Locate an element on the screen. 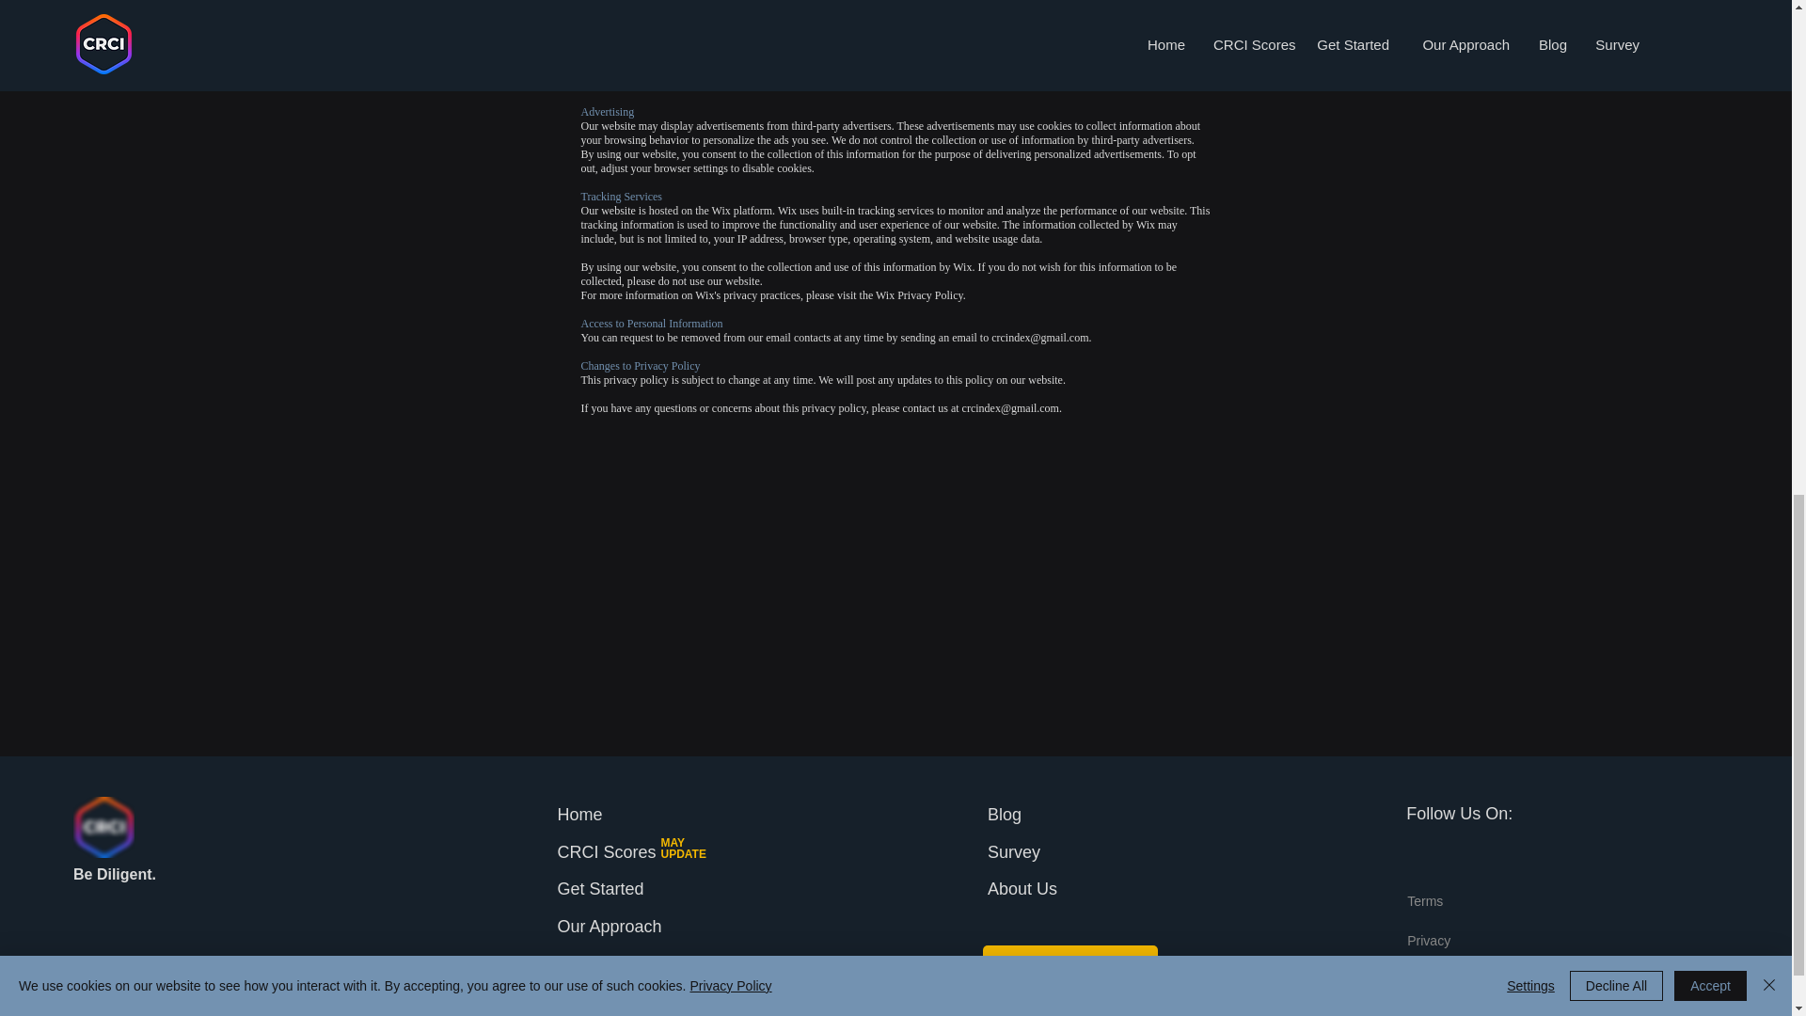 The height and width of the screenshot is (1016, 1806). Blog is located at coordinates (1005, 815).